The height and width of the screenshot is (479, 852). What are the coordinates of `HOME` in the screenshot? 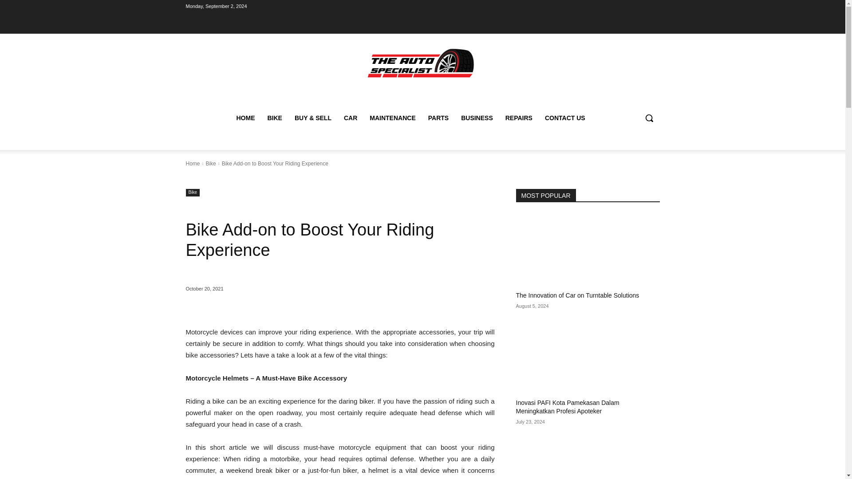 It's located at (245, 118).